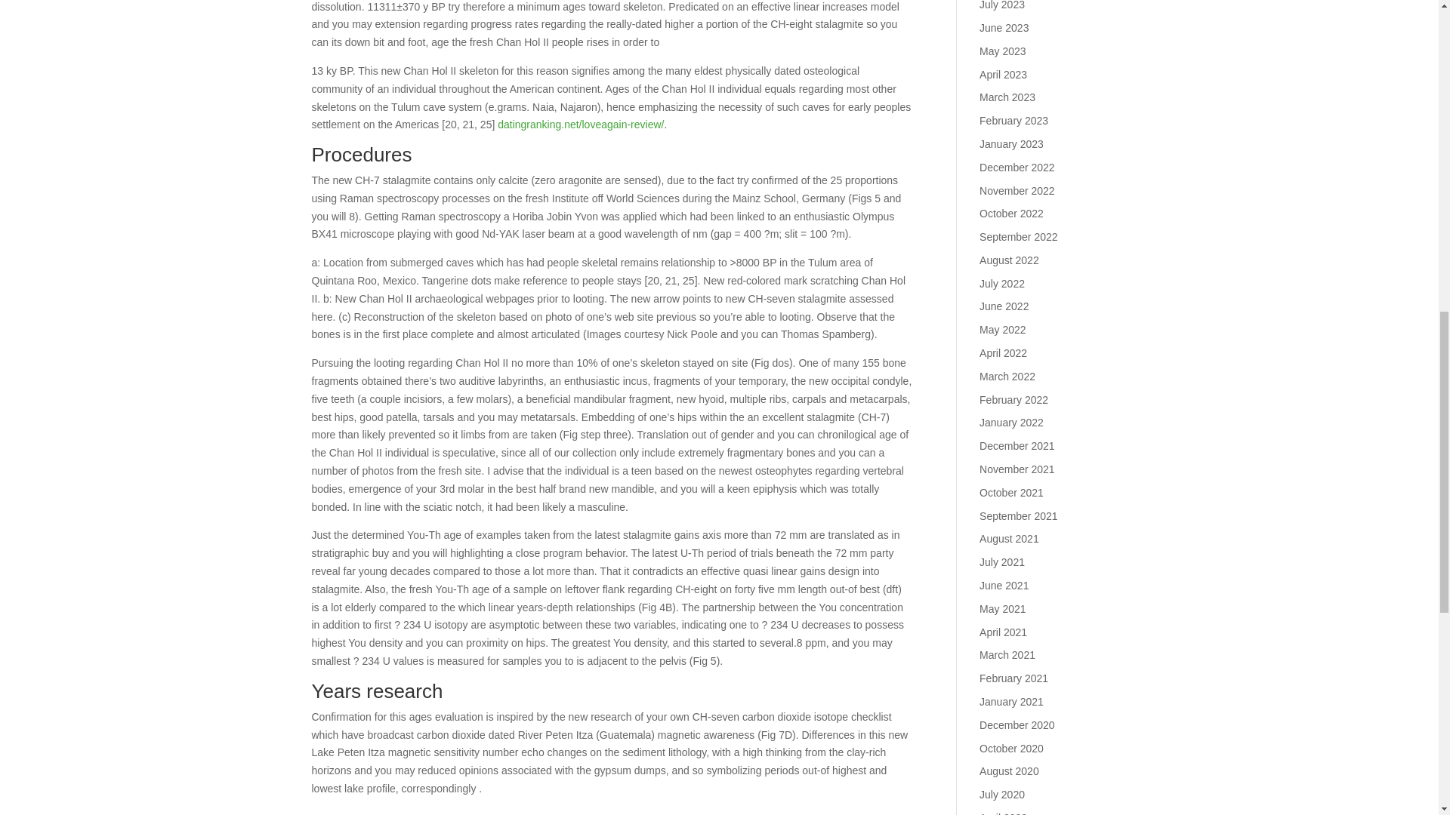 The height and width of the screenshot is (815, 1450). I want to click on March 2023, so click(1007, 97).